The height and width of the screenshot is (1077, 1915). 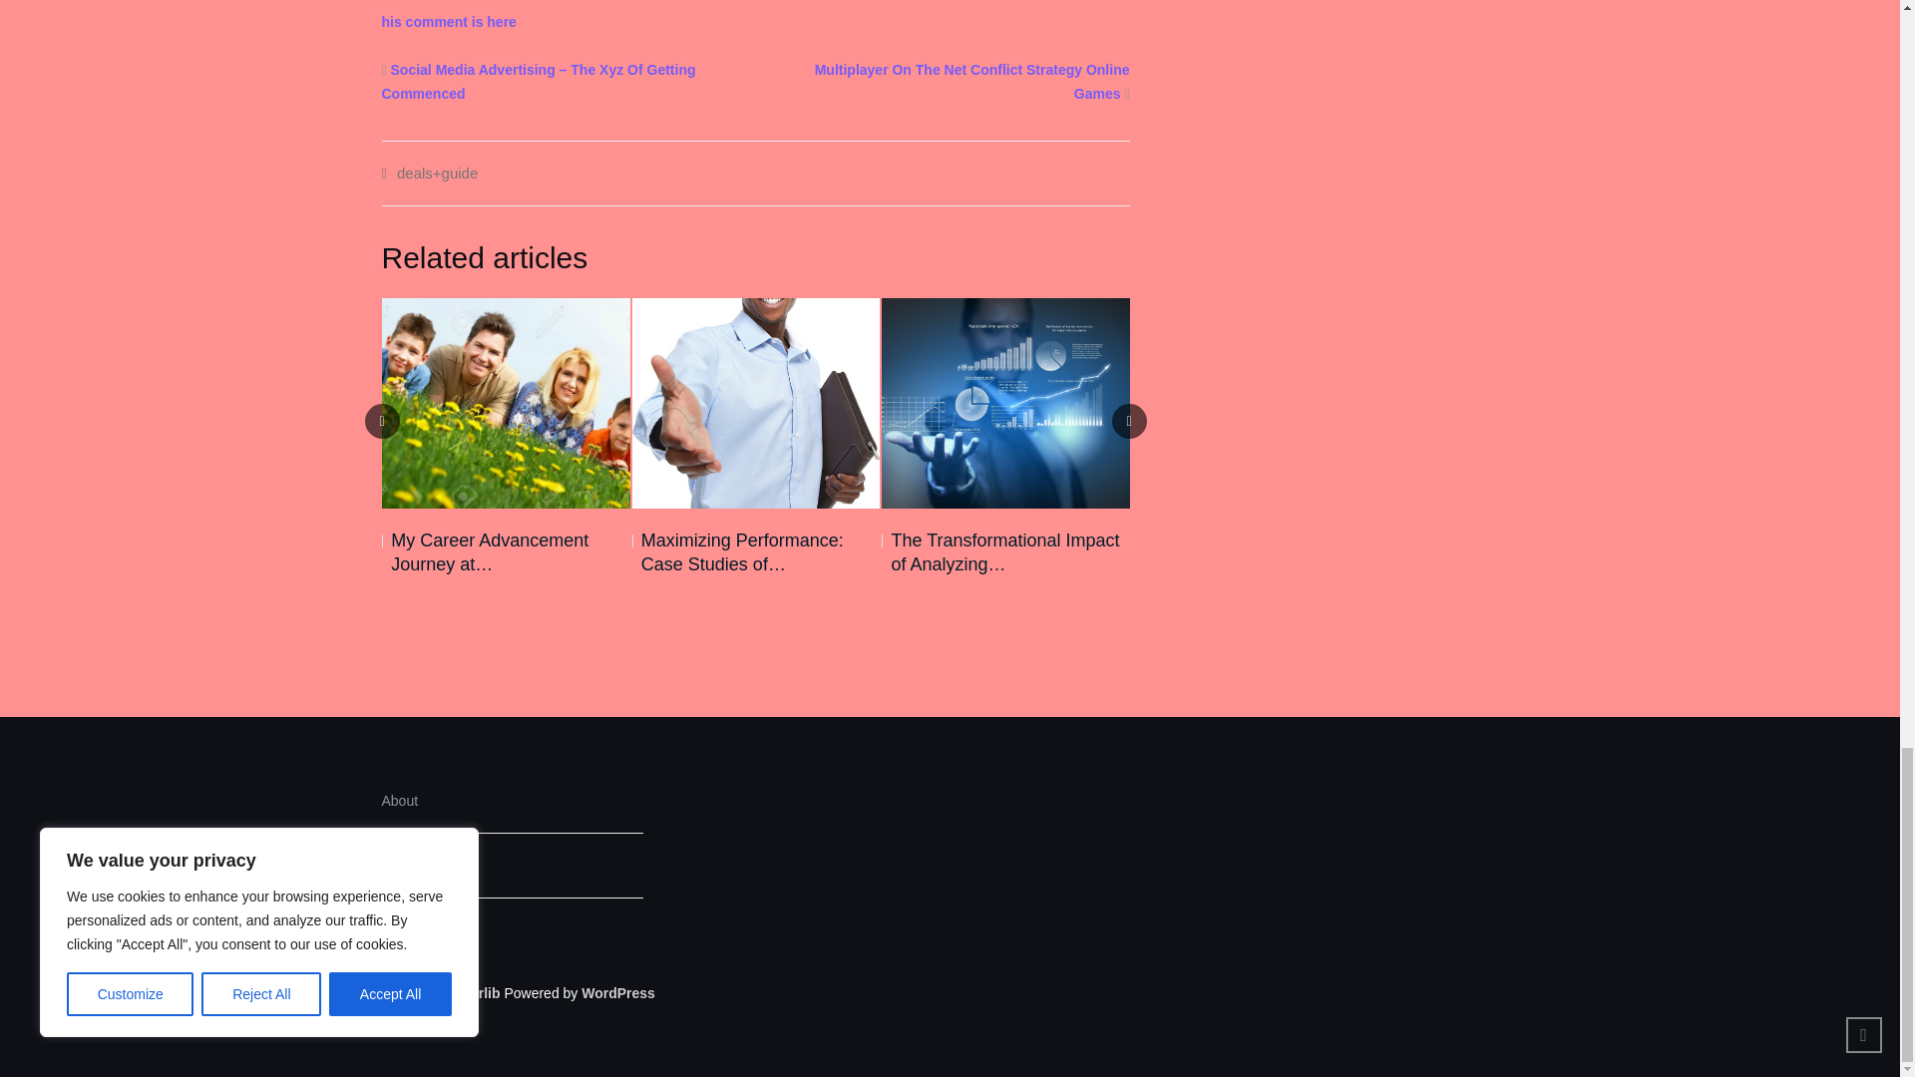 I want to click on his comment is here, so click(x=448, y=22).